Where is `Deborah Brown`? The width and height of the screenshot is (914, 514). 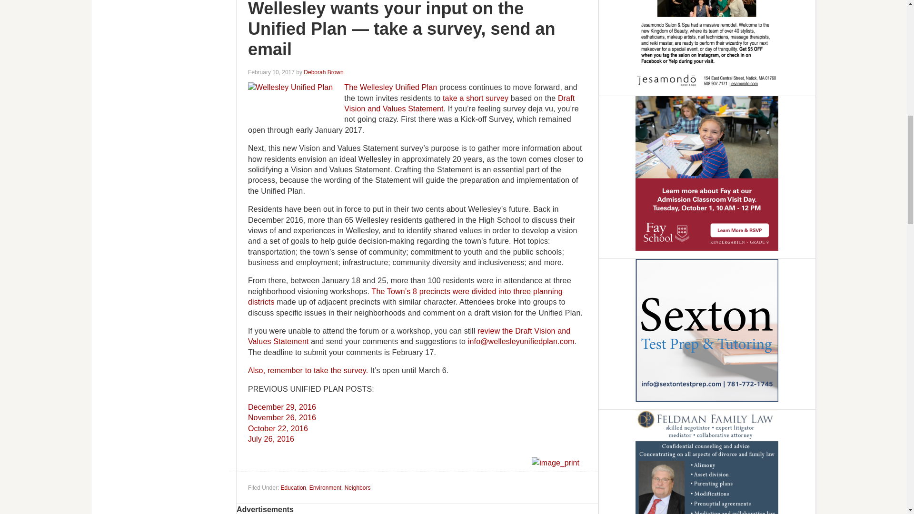 Deborah Brown is located at coordinates (323, 72).